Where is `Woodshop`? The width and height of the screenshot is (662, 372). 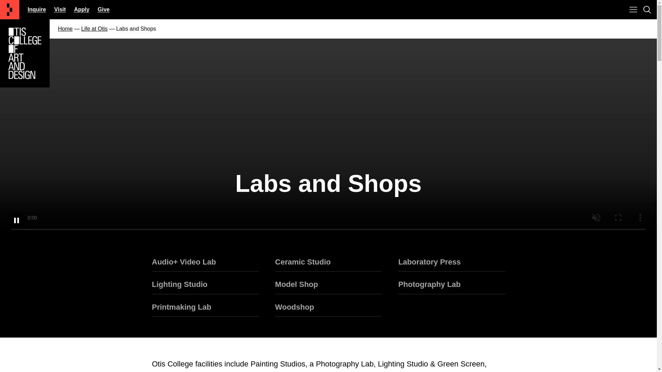 Woodshop is located at coordinates (328, 310).